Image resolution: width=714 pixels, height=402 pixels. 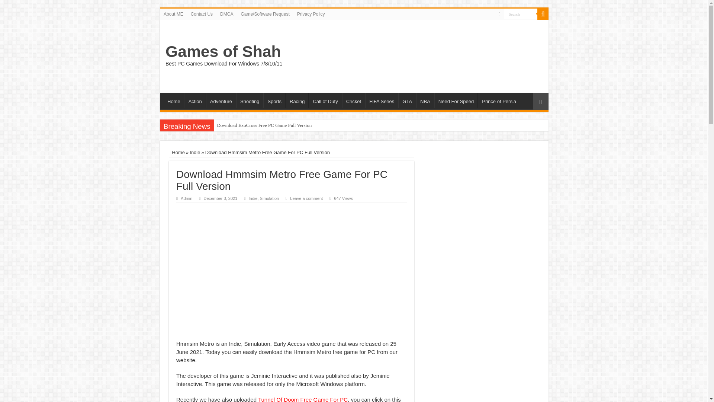 I want to click on Cricket, so click(x=353, y=100).